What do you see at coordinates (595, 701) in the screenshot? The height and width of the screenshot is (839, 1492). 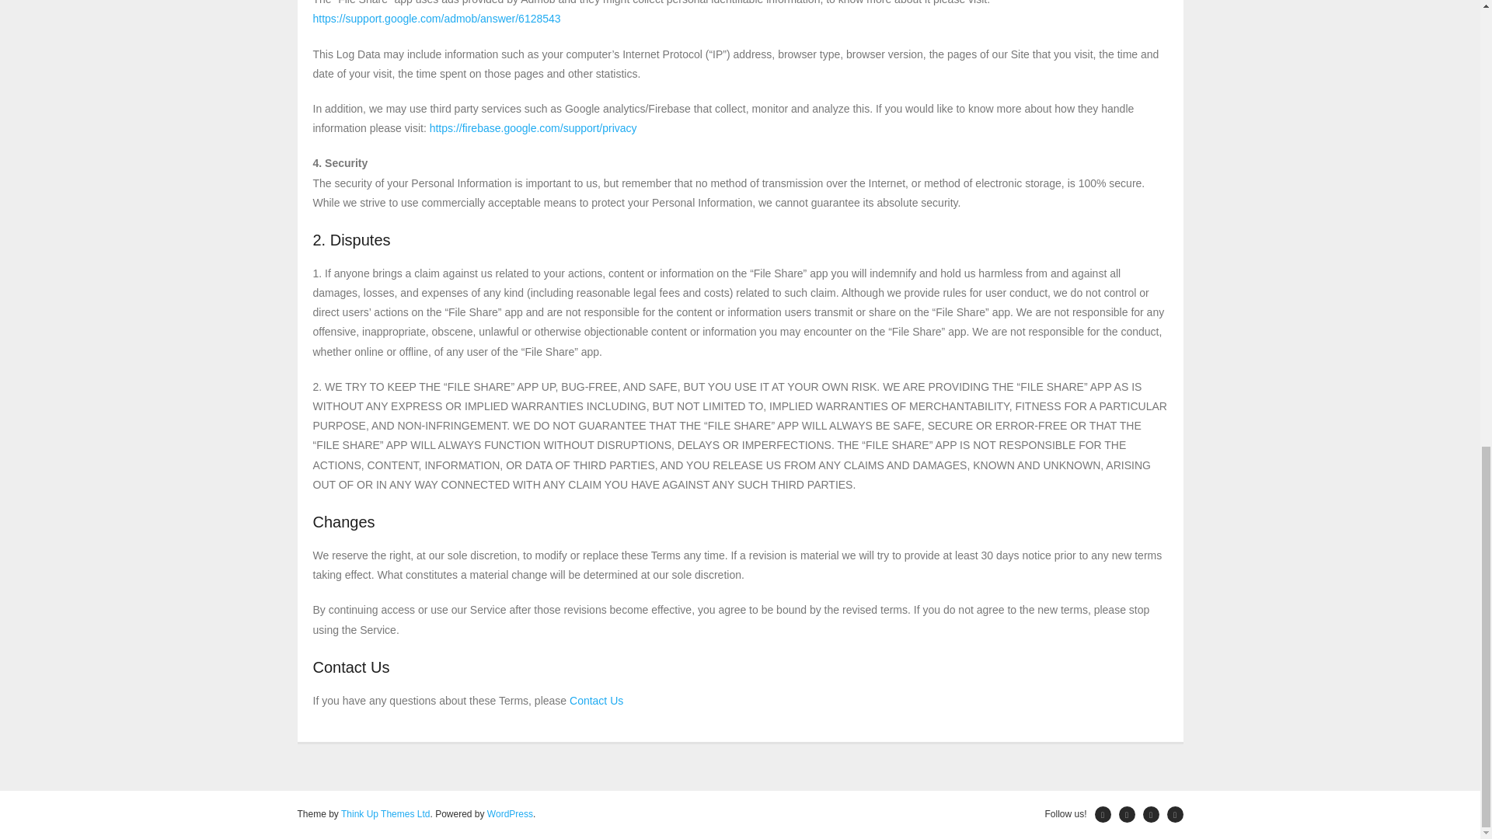 I see `Contact Us` at bounding box center [595, 701].